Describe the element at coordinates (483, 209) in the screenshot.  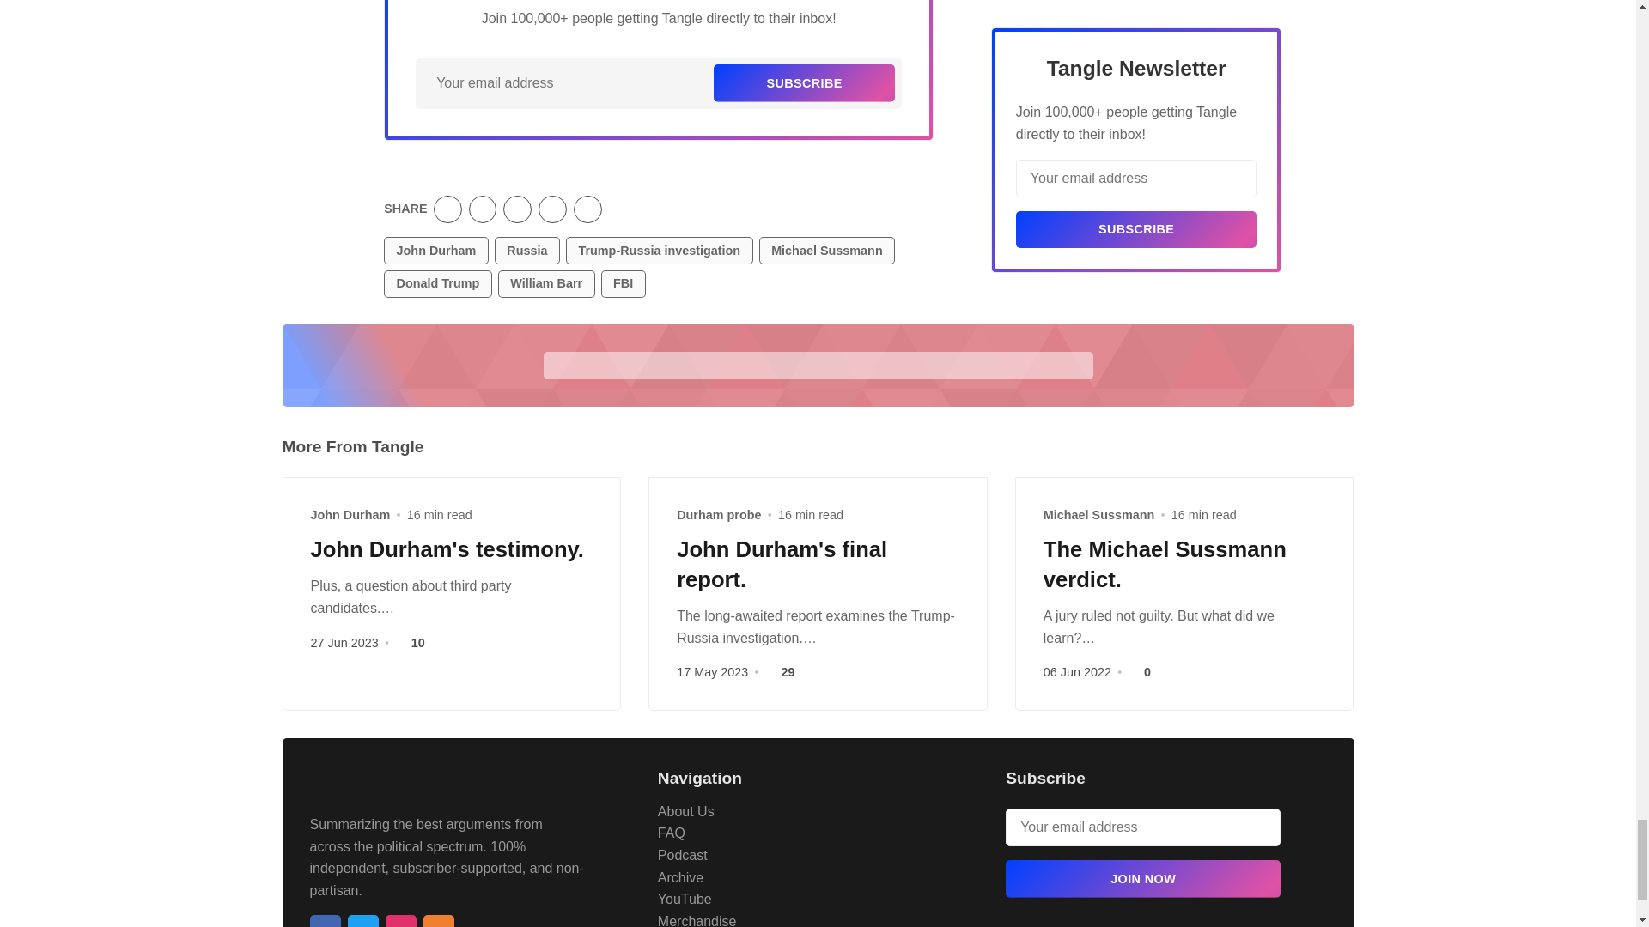
I see `Share on Facebook` at that location.